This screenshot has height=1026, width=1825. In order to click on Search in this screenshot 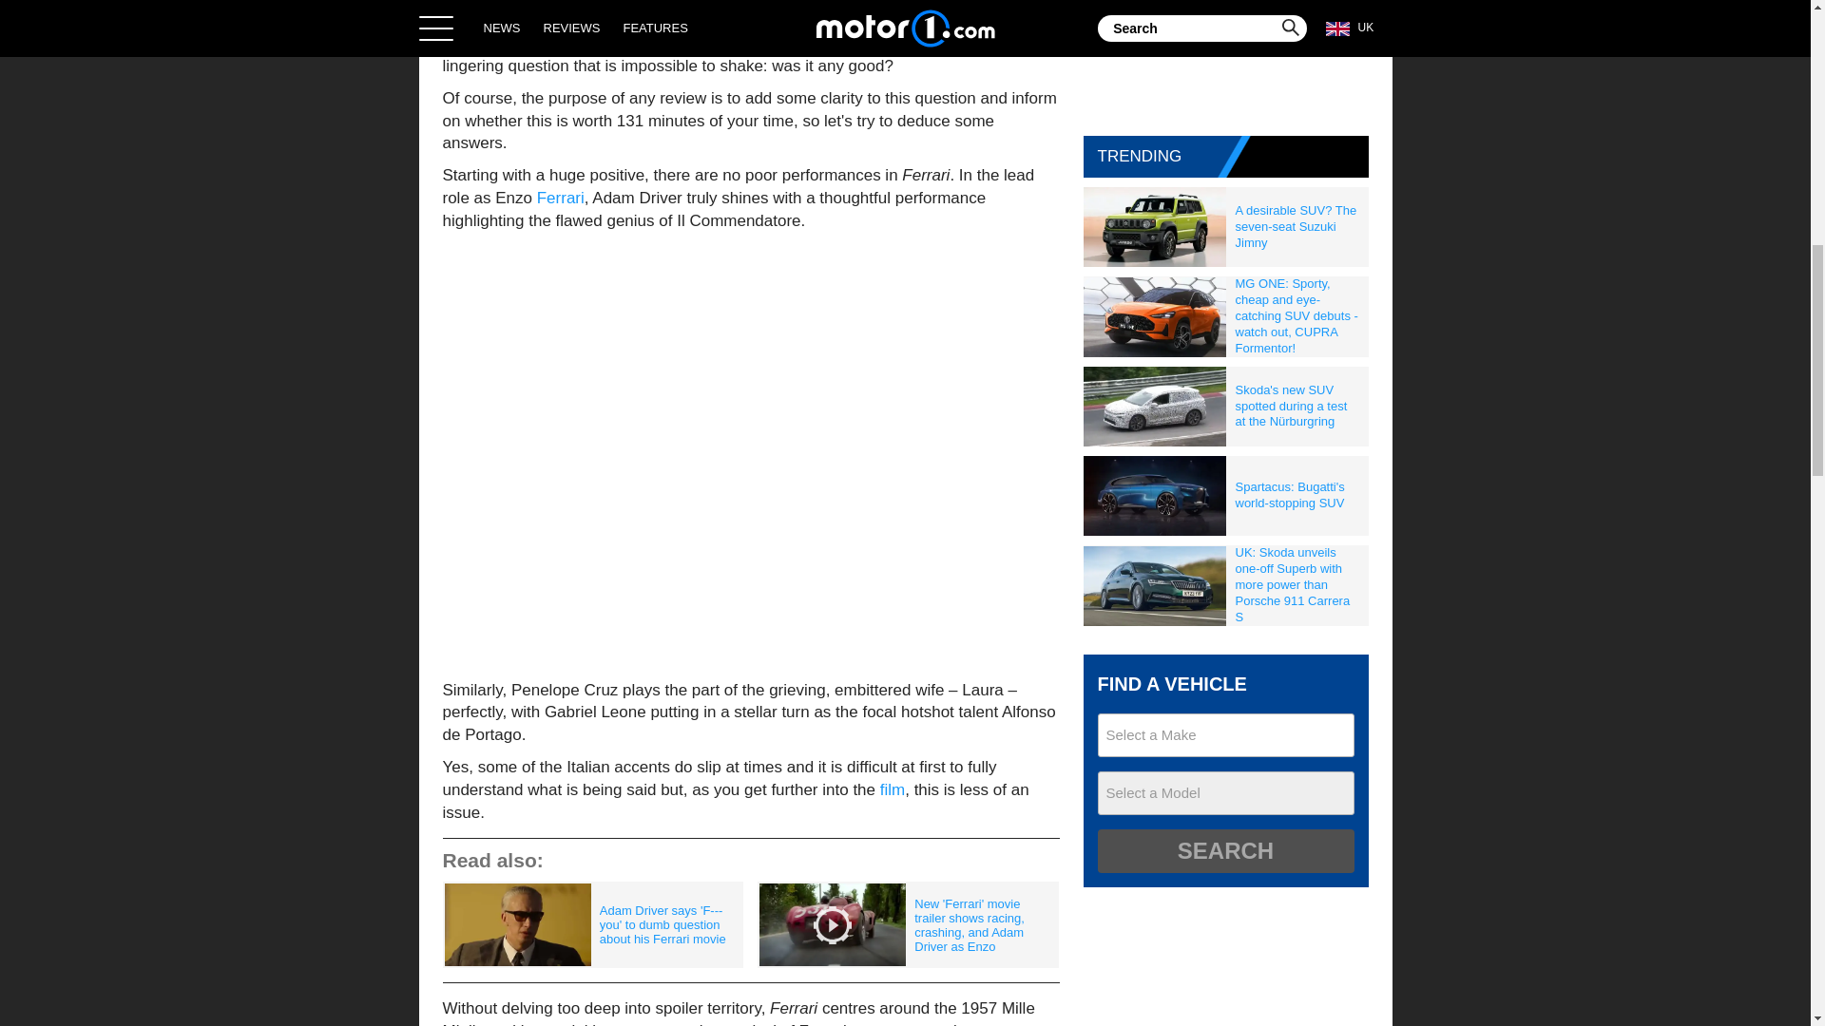, I will do `click(1224, 851)`.